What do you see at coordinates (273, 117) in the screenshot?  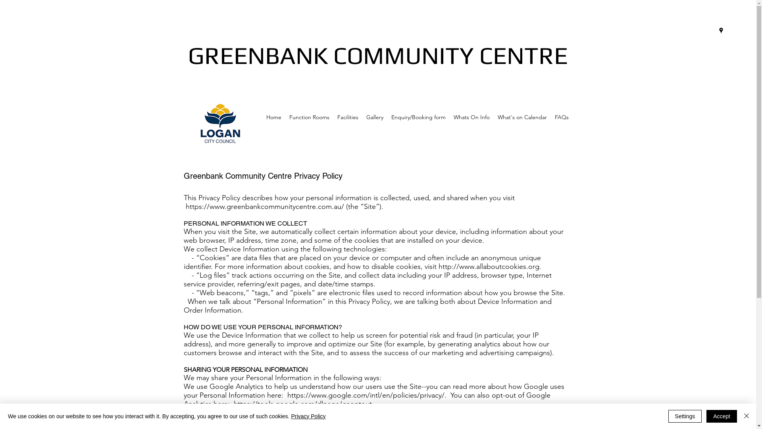 I see `Home` at bounding box center [273, 117].